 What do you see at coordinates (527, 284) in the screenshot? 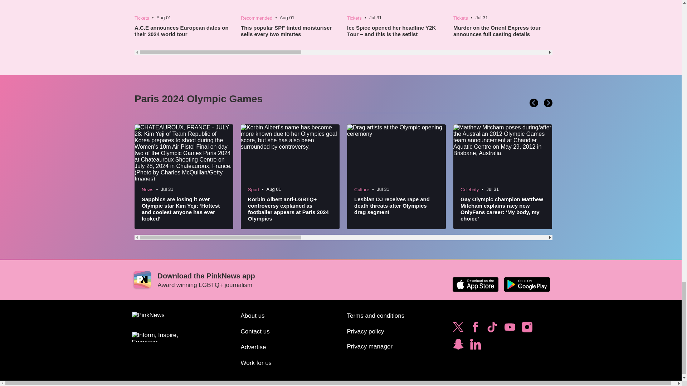
I see `Download the PinkNews app on Google Play` at bounding box center [527, 284].